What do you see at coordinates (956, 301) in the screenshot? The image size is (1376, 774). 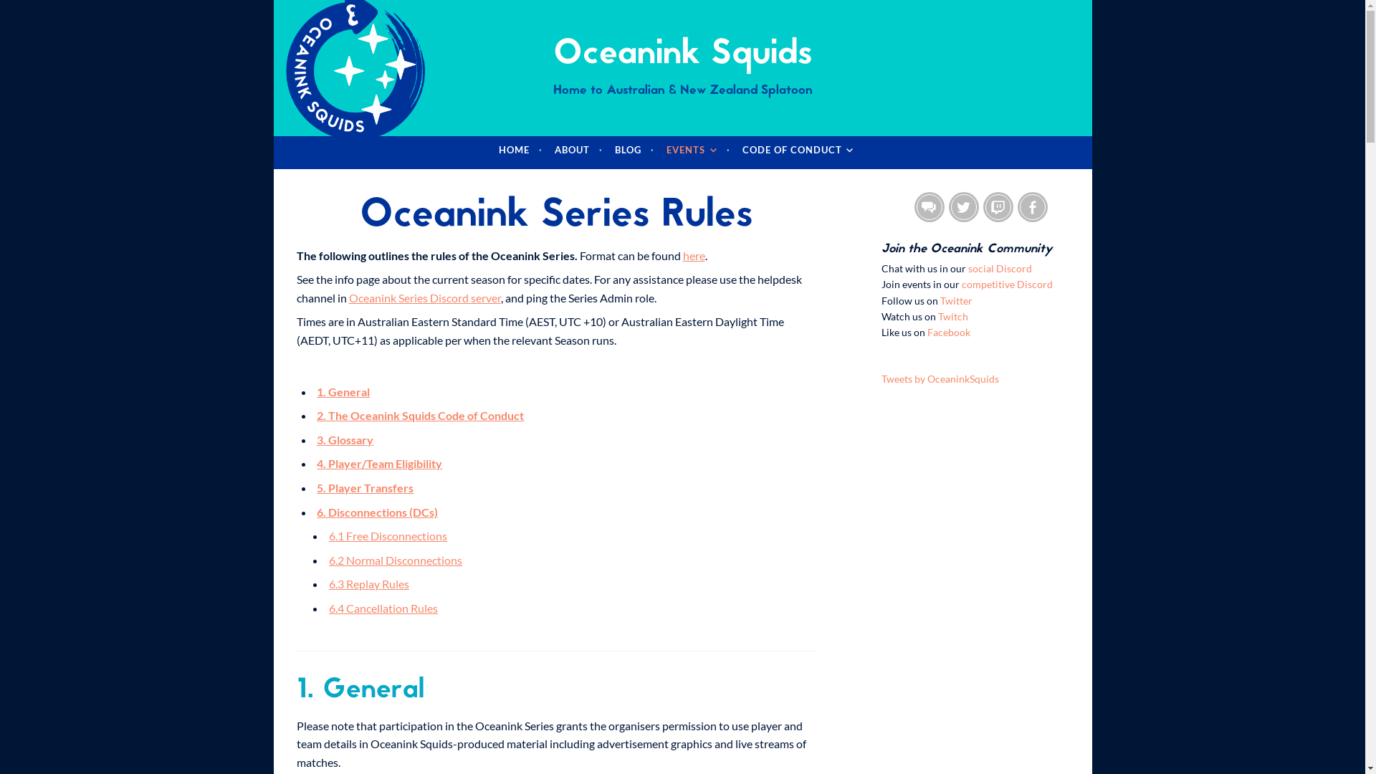 I see `Twitter` at bounding box center [956, 301].